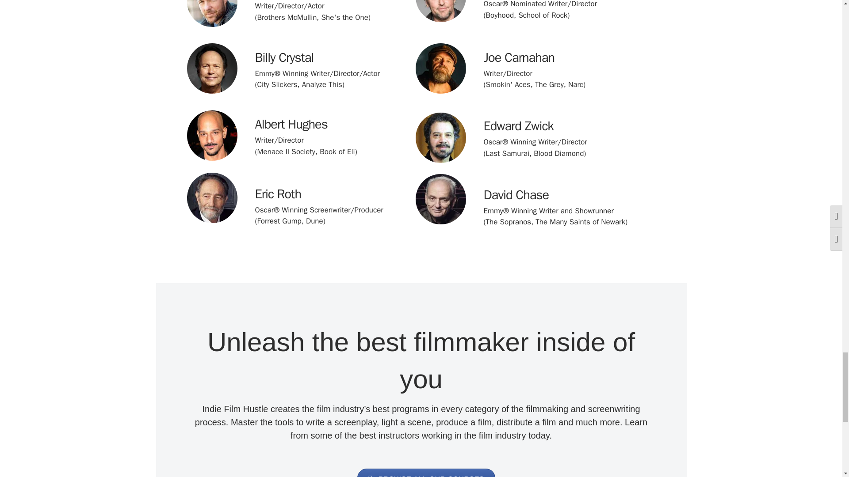 The height and width of the screenshot is (477, 849). Describe the element at coordinates (519, 57) in the screenshot. I see `Joe Carnahan` at that location.